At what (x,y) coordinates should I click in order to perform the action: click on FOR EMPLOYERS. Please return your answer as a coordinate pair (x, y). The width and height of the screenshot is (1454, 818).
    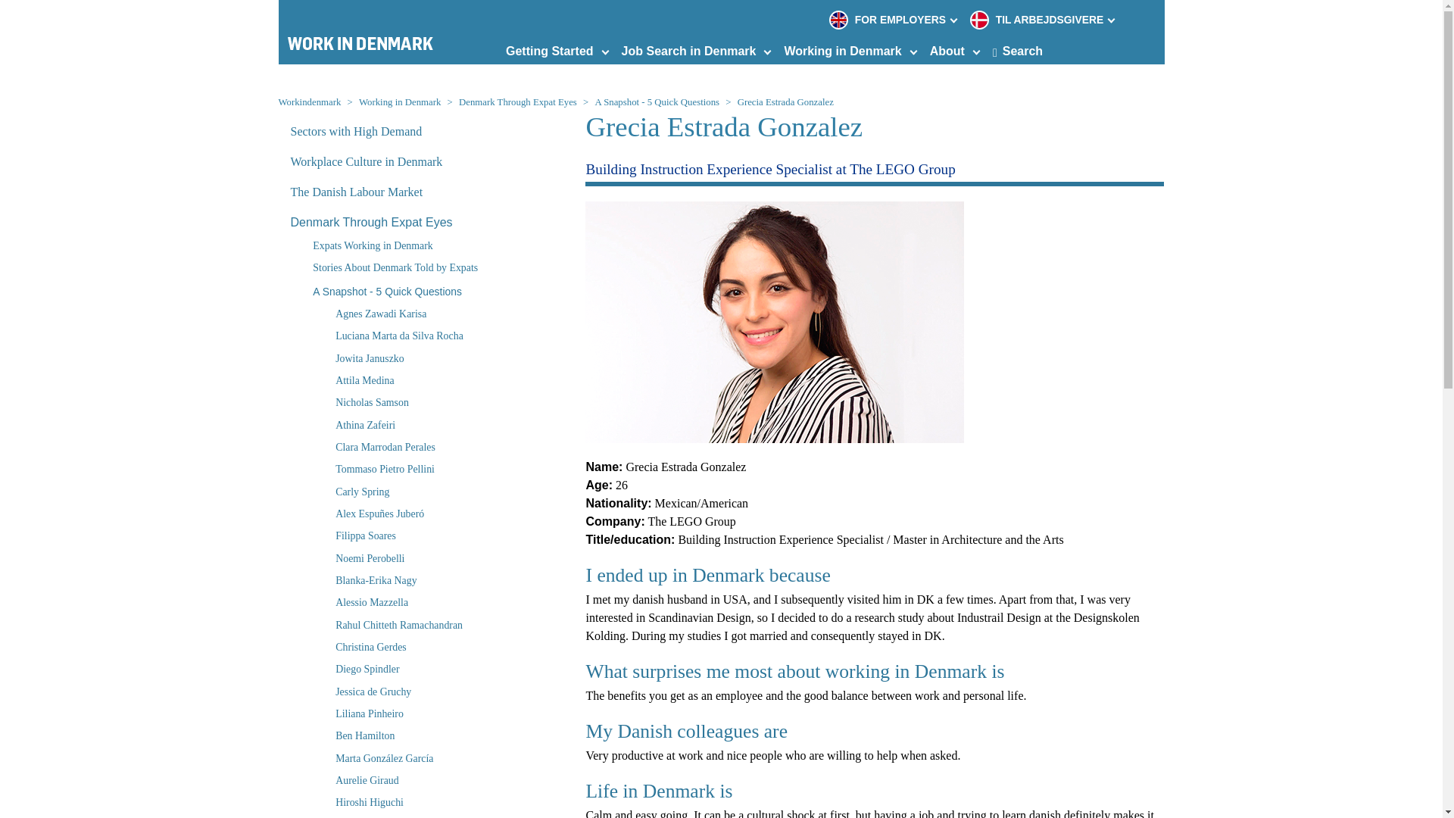
    Looking at the image, I should click on (889, 20).